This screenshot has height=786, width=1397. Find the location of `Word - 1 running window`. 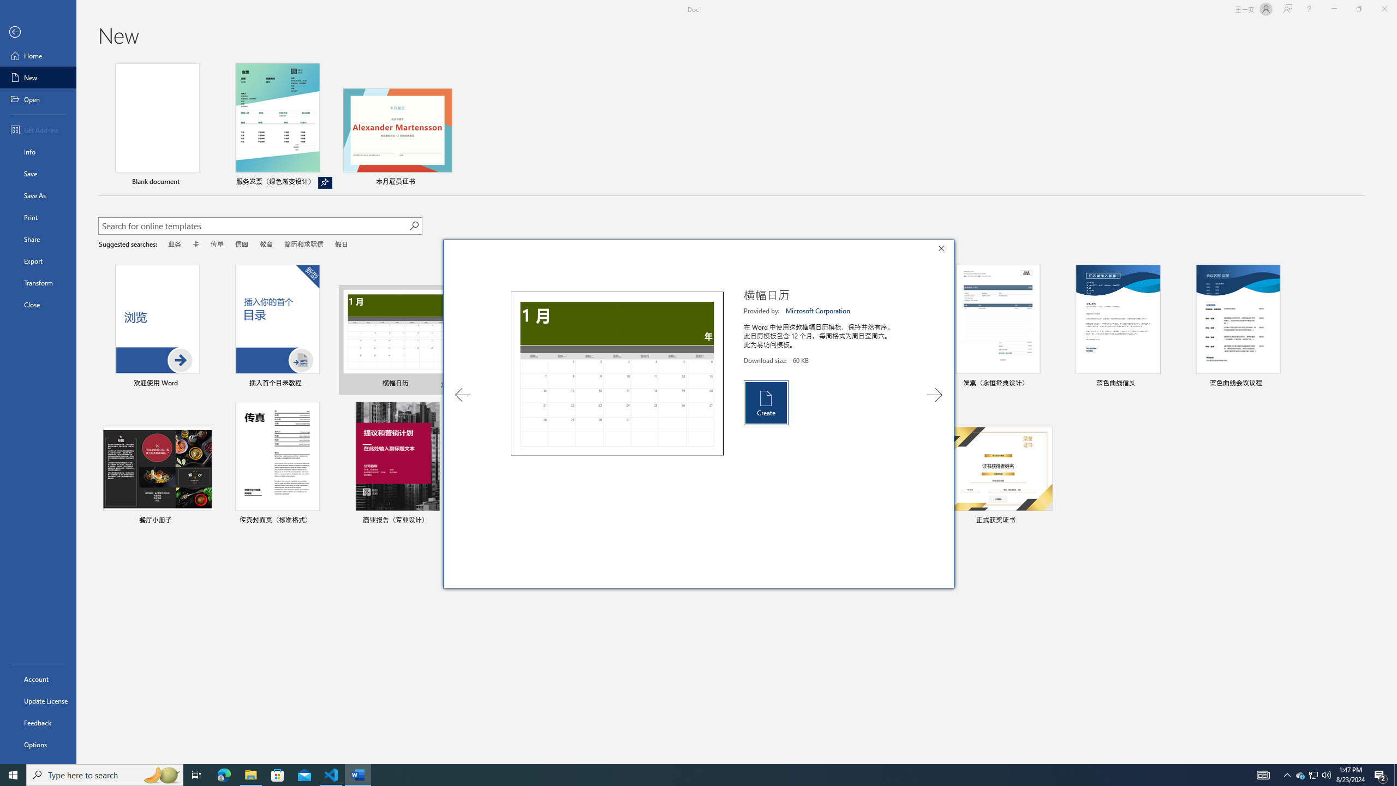

Word - 1 running window is located at coordinates (358, 775).